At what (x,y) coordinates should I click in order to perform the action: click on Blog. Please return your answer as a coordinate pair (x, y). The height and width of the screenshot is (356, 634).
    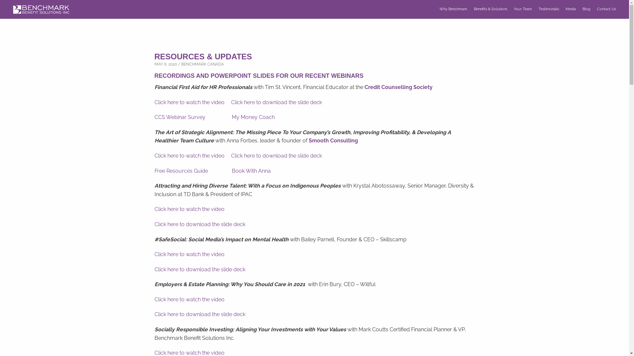
    Looking at the image, I should click on (586, 9).